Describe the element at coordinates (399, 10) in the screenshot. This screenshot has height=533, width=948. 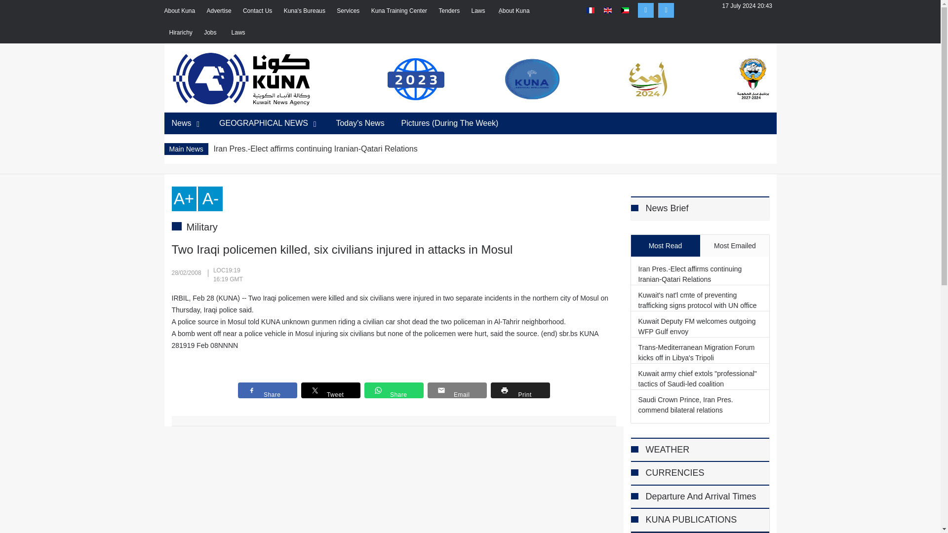
I see `Kuna Training Center` at that location.